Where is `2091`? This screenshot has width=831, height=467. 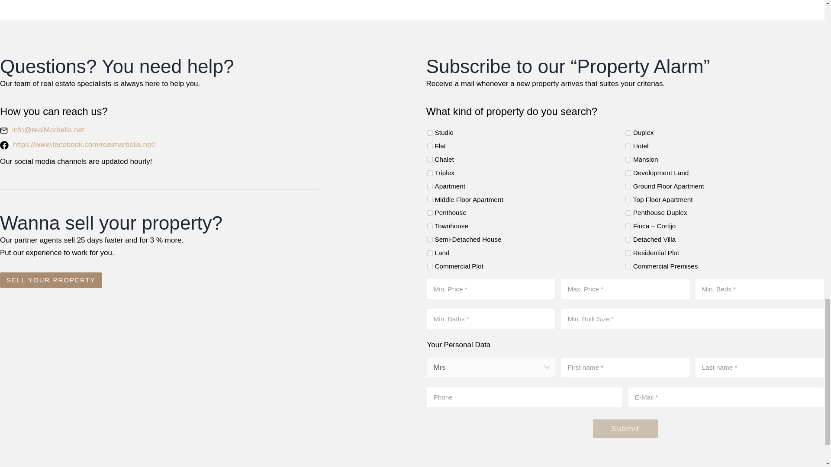 2091 is located at coordinates (628, 173).